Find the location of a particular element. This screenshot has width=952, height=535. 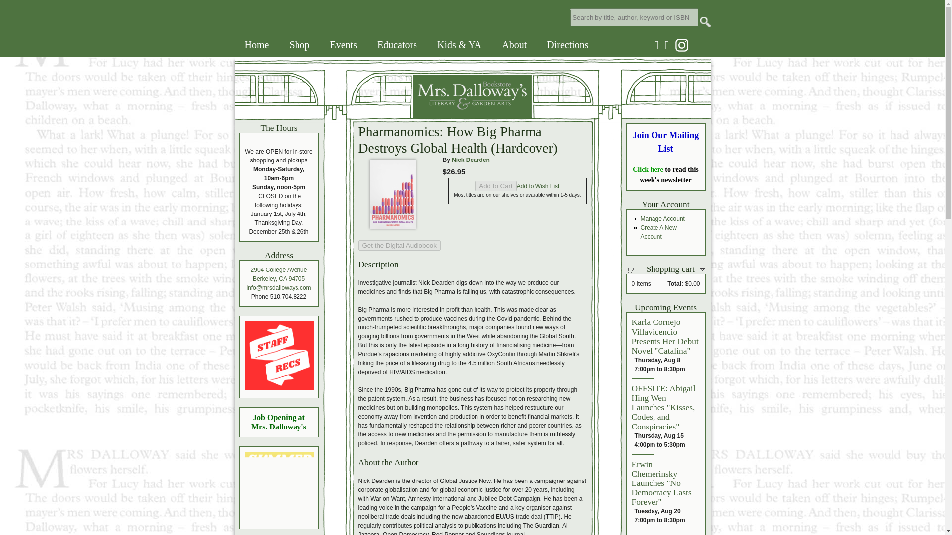

Educators is located at coordinates (397, 45).